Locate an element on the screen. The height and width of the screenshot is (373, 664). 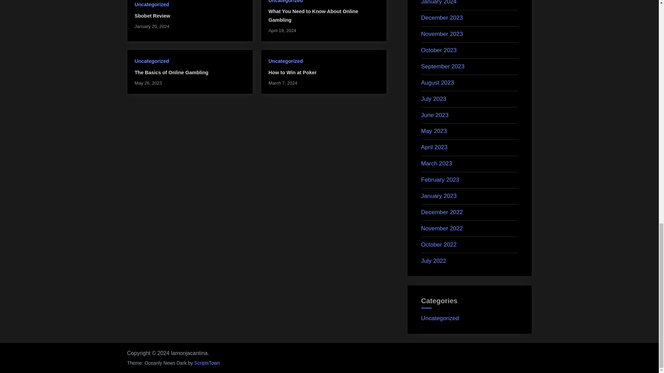
The Basics of Online Gambling is located at coordinates (172, 73).